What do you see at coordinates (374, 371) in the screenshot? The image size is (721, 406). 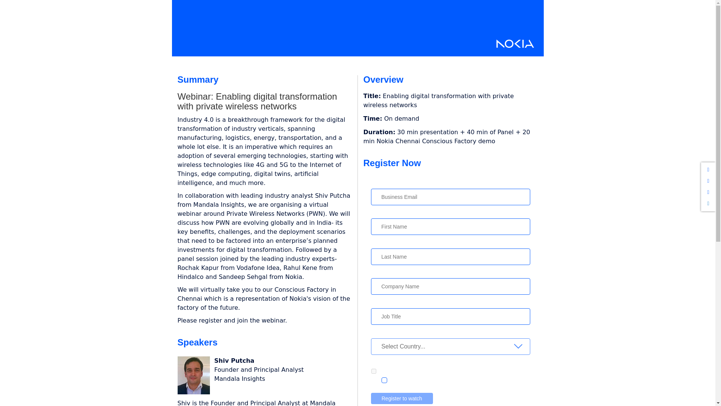 I see `yes` at bounding box center [374, 371].